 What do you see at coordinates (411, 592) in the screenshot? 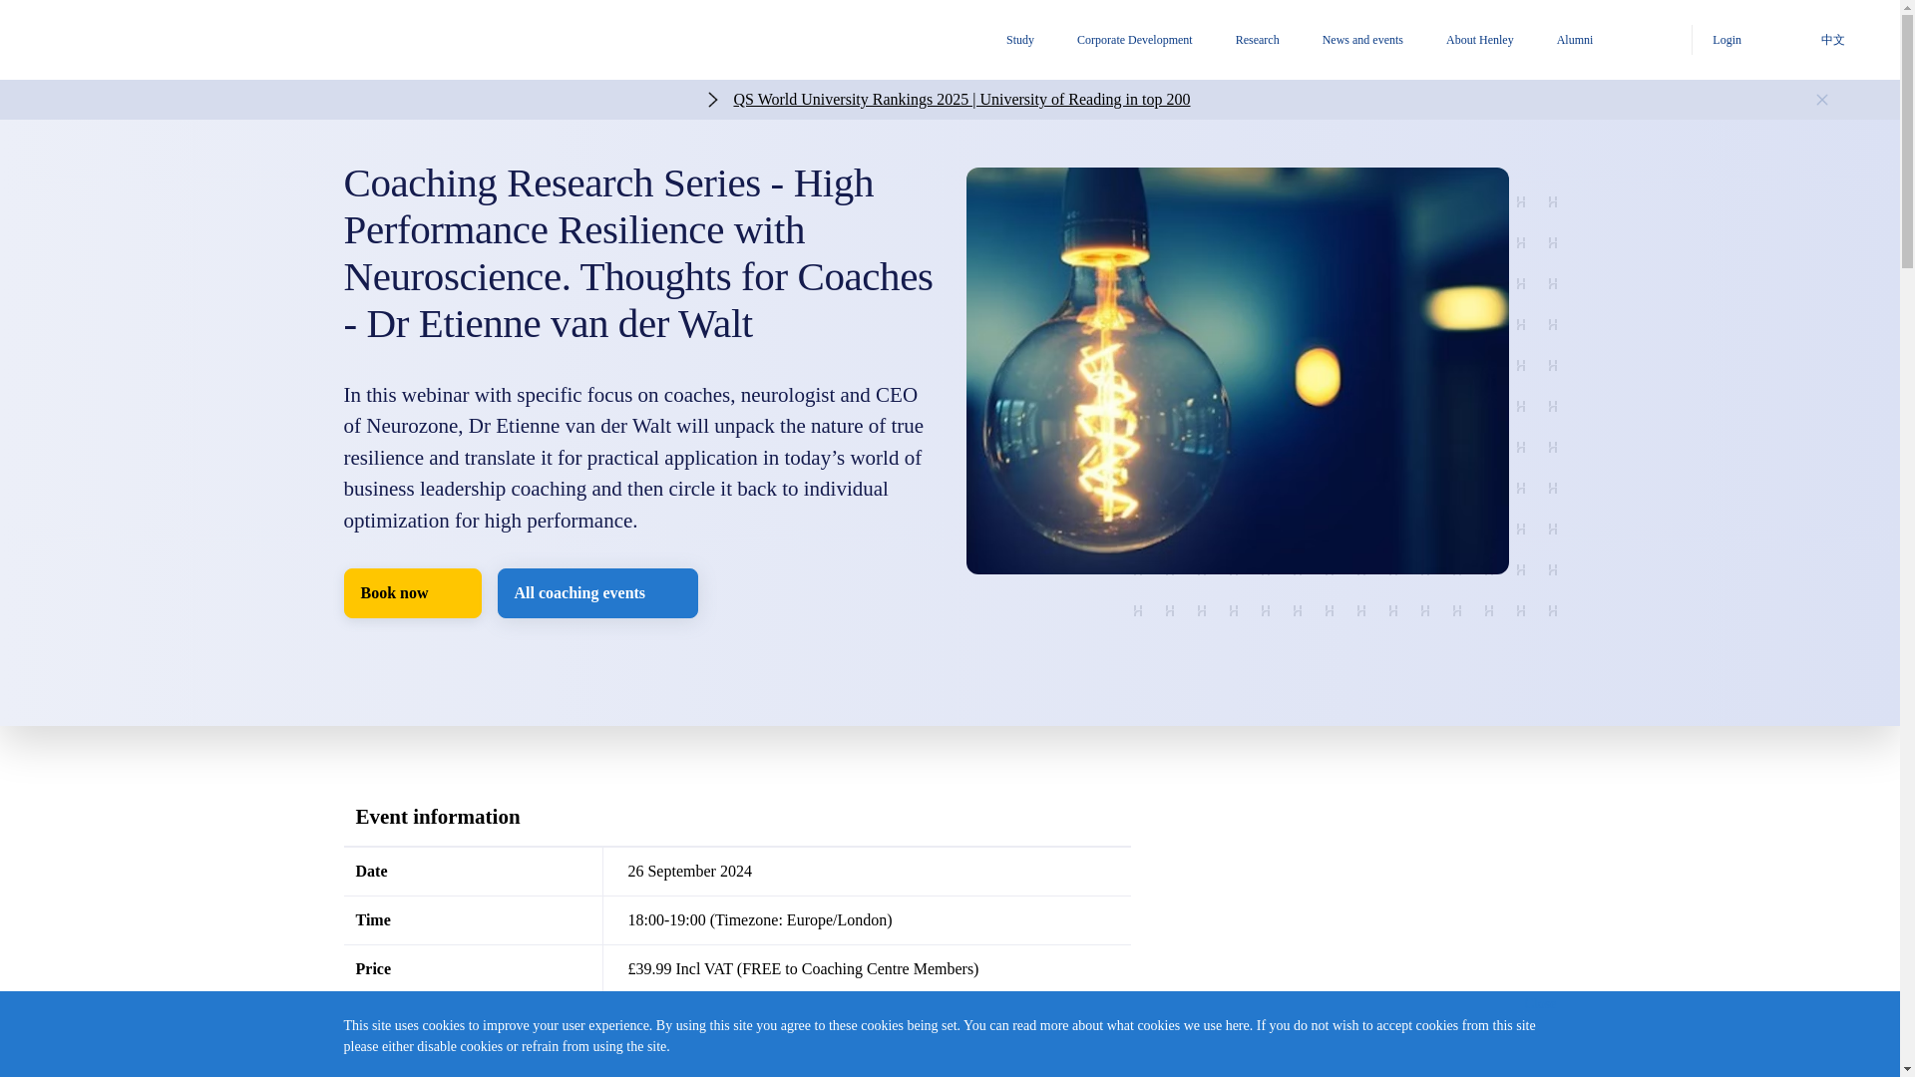
I see `Book now` at bounding box center [411, 592].